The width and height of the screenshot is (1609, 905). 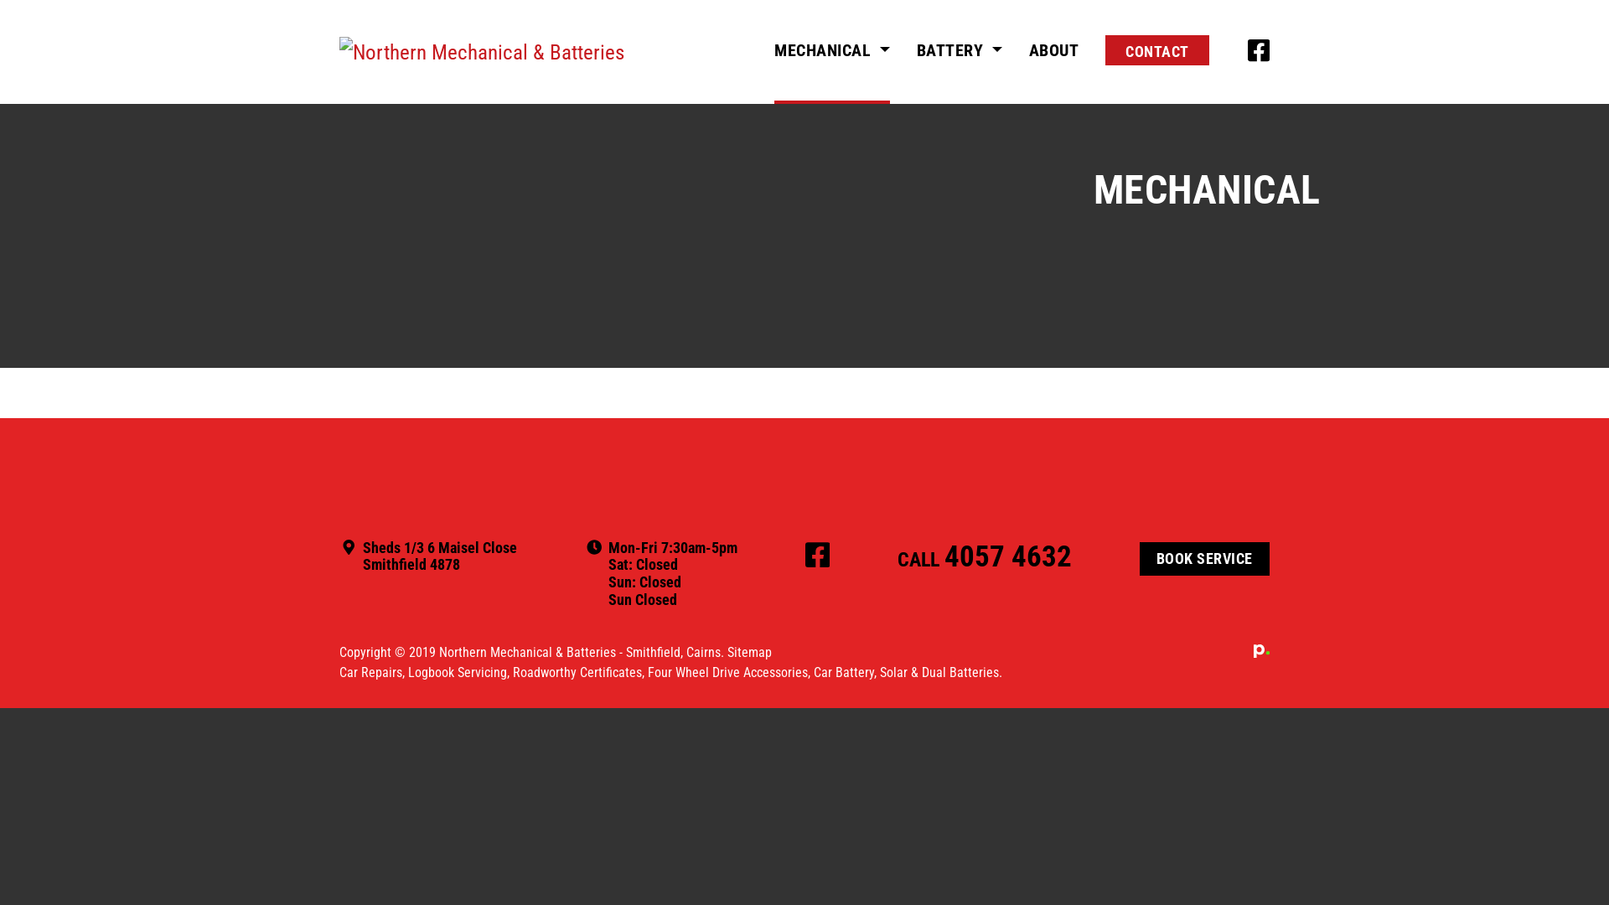 What do you see at coordinates (749, 652) in the screenshot?
I see `Sitemap` at bounding box center [749, 652].